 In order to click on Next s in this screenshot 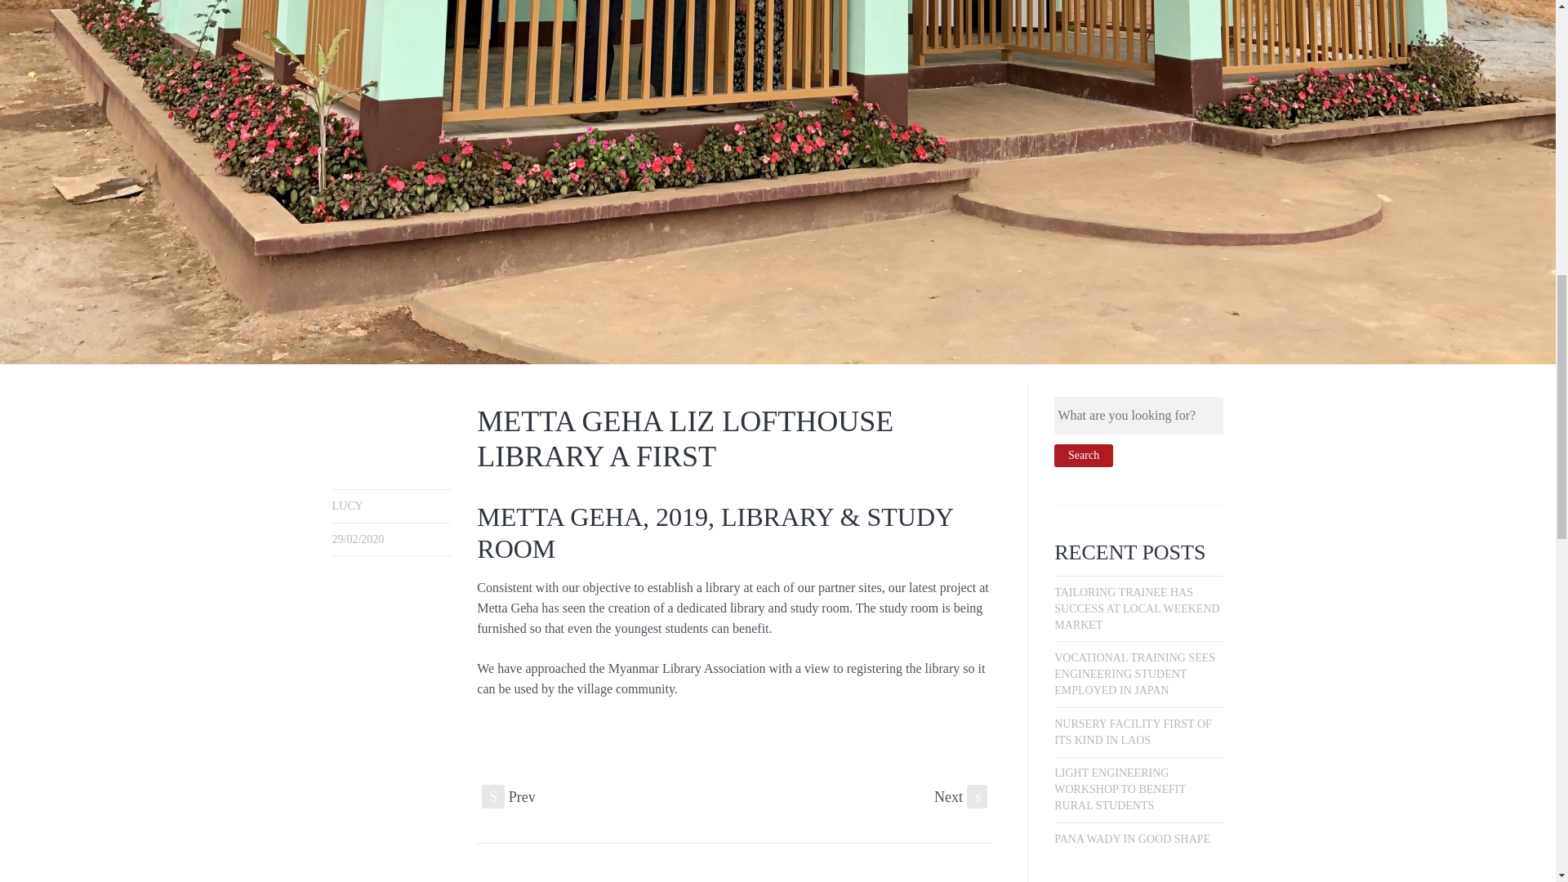, I will do `click(960, 797)`.